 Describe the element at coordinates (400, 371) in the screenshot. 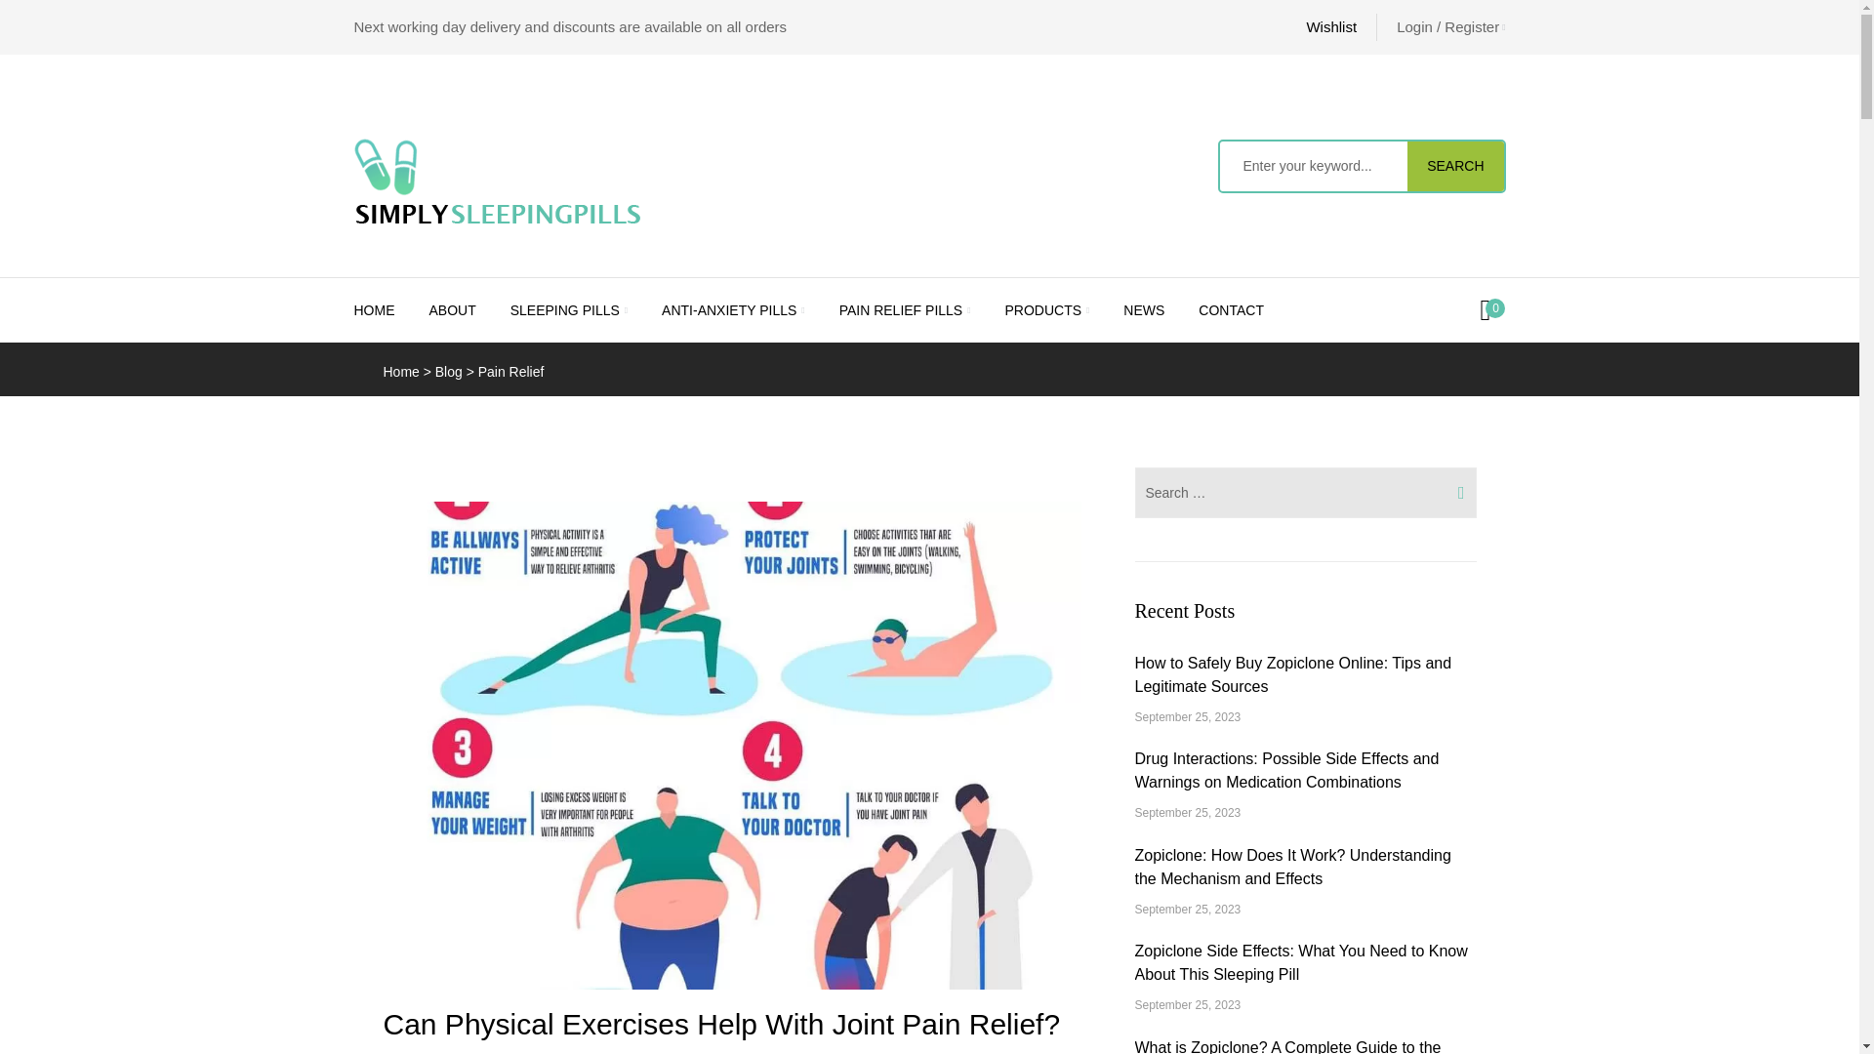

I see `Go to Buy Sleeping Tablets And Pills Online.` at that location.